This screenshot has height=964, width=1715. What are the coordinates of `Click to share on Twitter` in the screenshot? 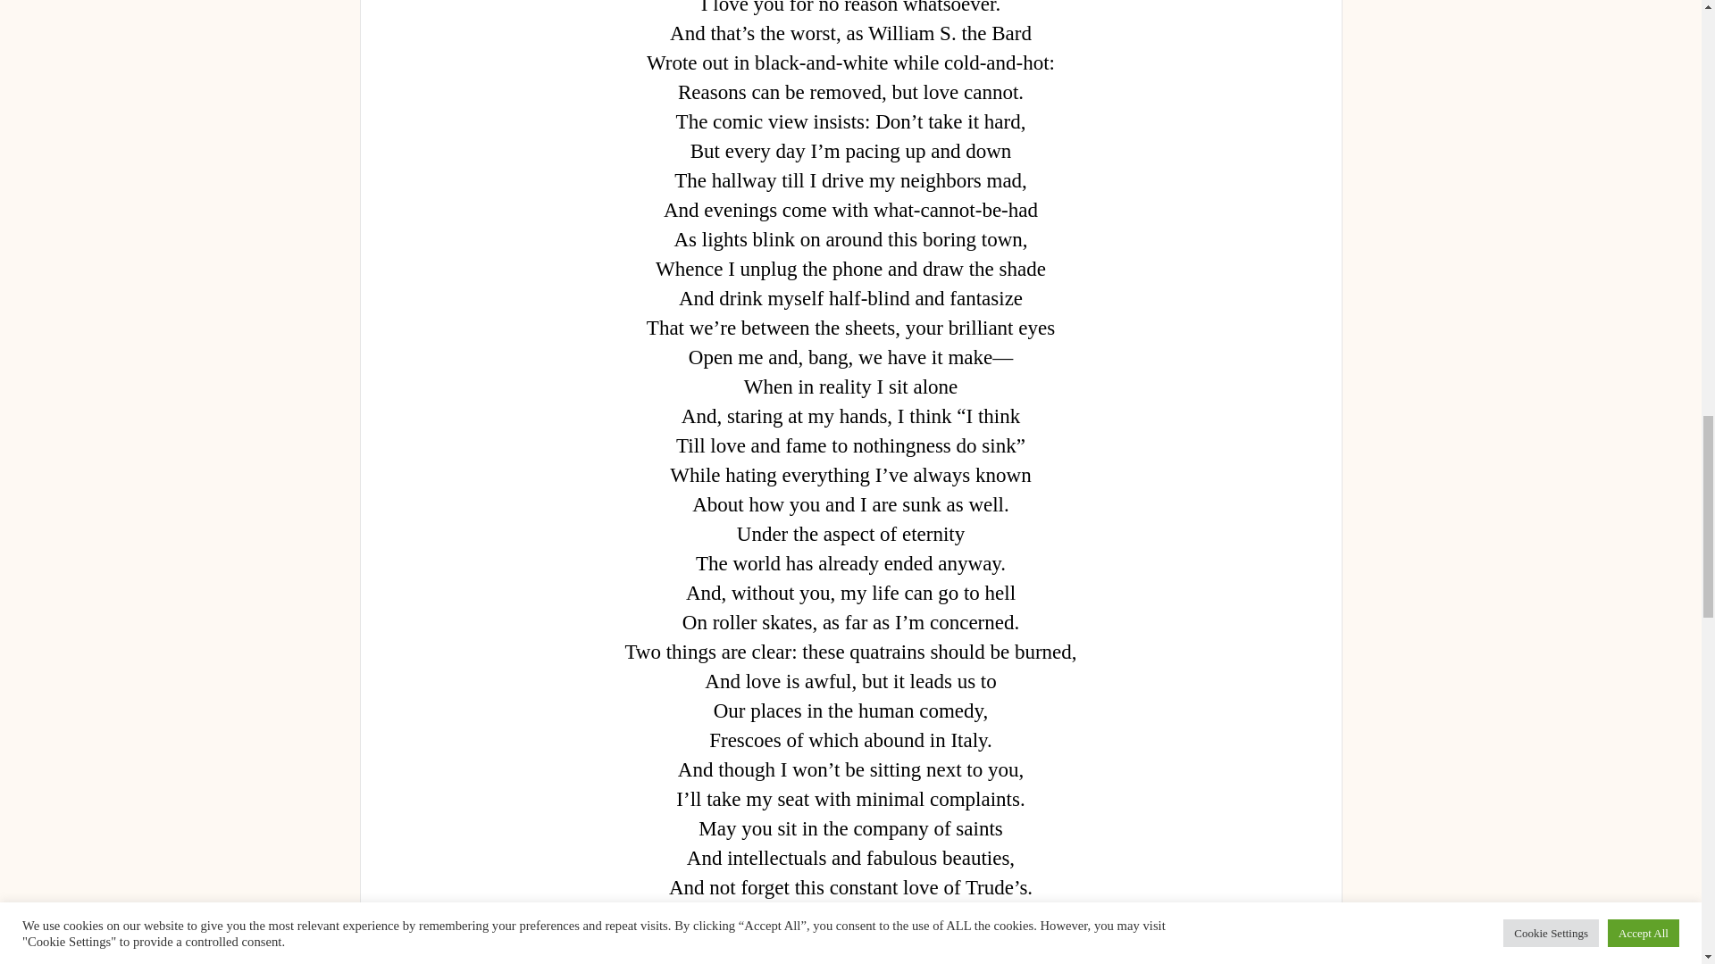 It's located at (620, 955).